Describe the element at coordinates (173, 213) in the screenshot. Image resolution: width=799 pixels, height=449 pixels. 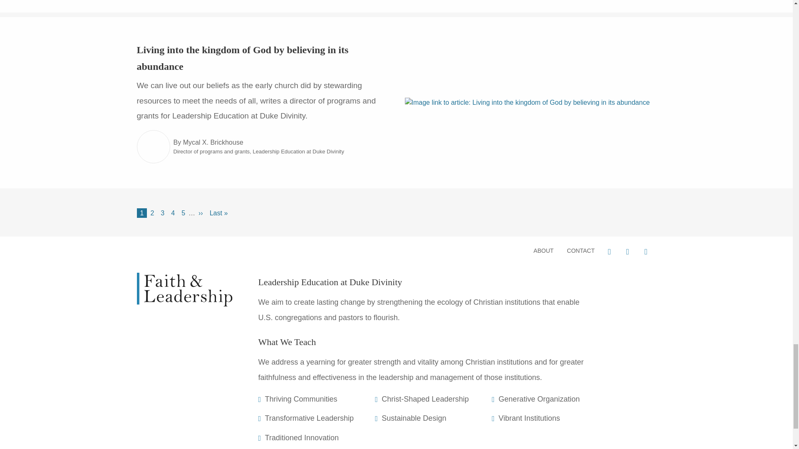
I see `Go to page 4` at that location.